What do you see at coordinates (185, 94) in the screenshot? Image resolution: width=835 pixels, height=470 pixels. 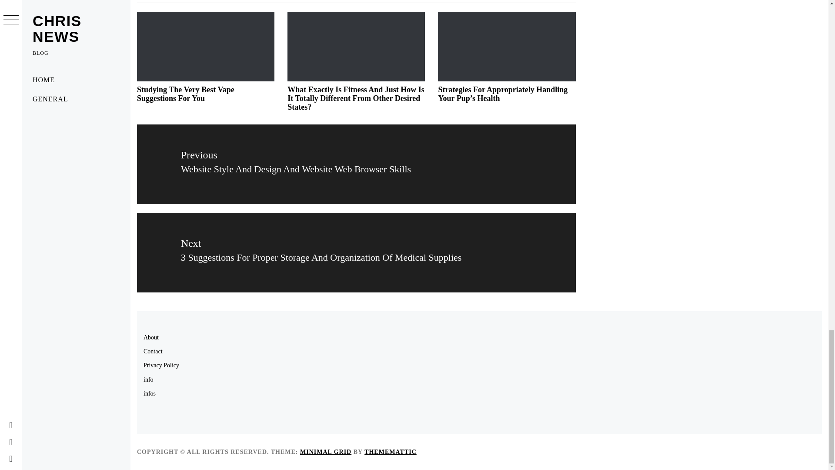 I see `Studying The Very Best Vape Suggestions For You` at bounding box center [185, 94].